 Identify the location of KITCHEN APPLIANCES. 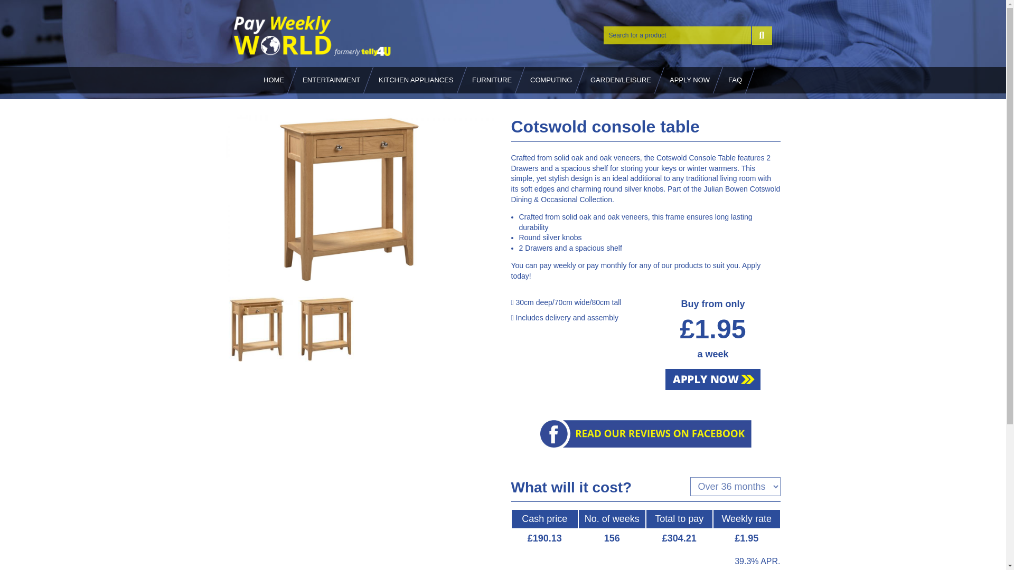
(416, 80).